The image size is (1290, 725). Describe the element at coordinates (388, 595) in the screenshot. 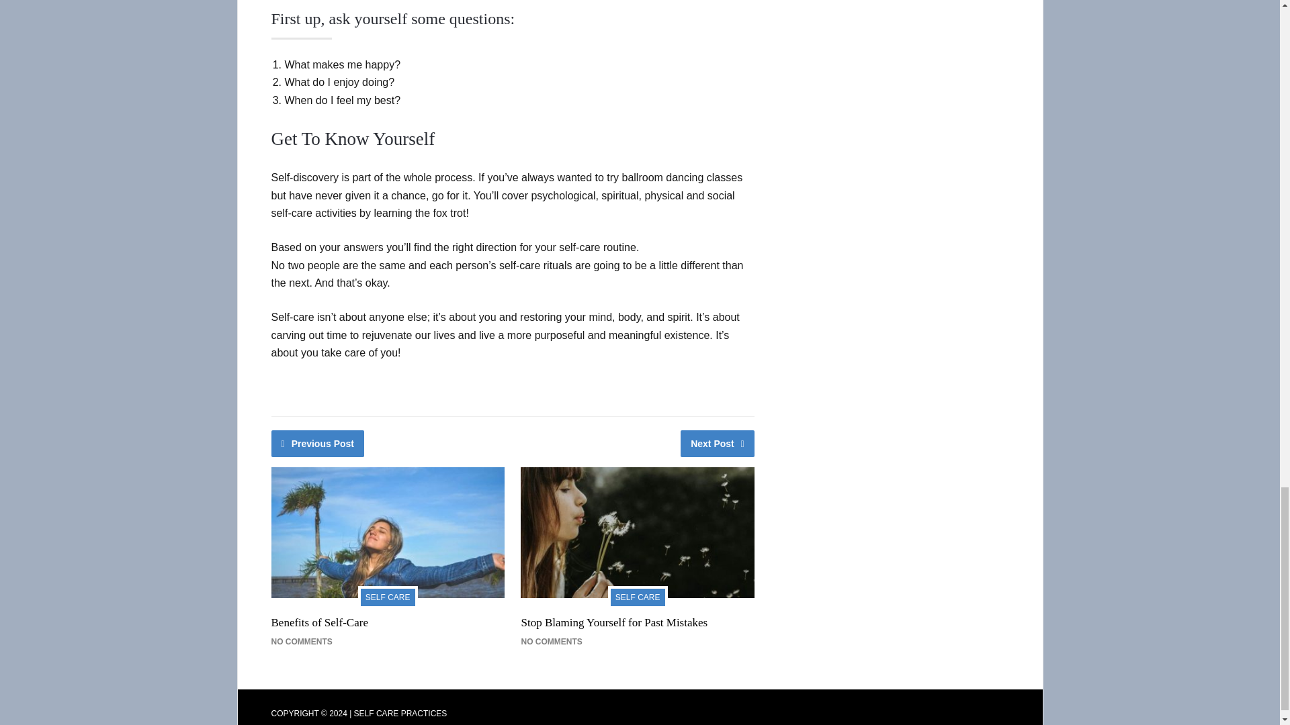

I see `SELF CARE` at that location.